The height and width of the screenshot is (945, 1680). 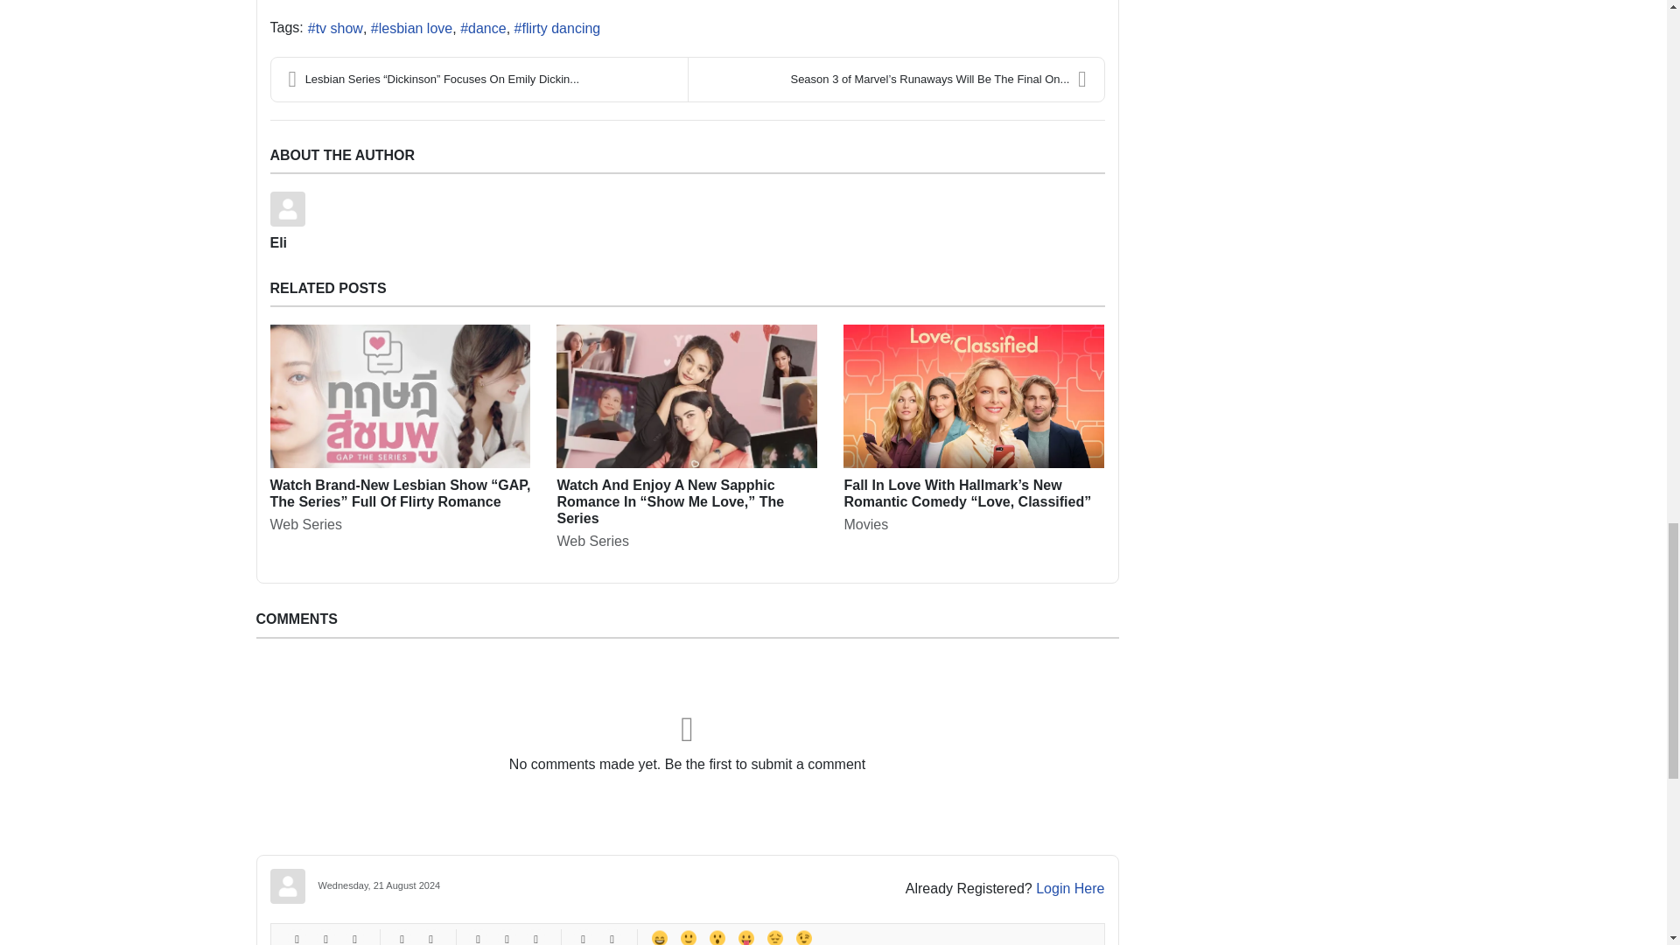 What do you see at coordinates (773, 936) in the screenshot?
I see `Unhappy` at bounding box center [773, 936].